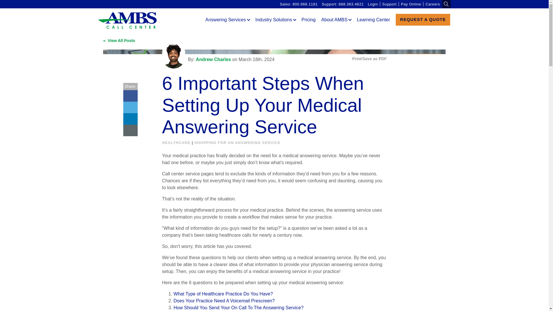 The height and width of the screenshot is (311, 553). What do you see at coordinates (130, 119) in the screenshot?
I see `Share on Linkedin` at bounding box center [130, 119].